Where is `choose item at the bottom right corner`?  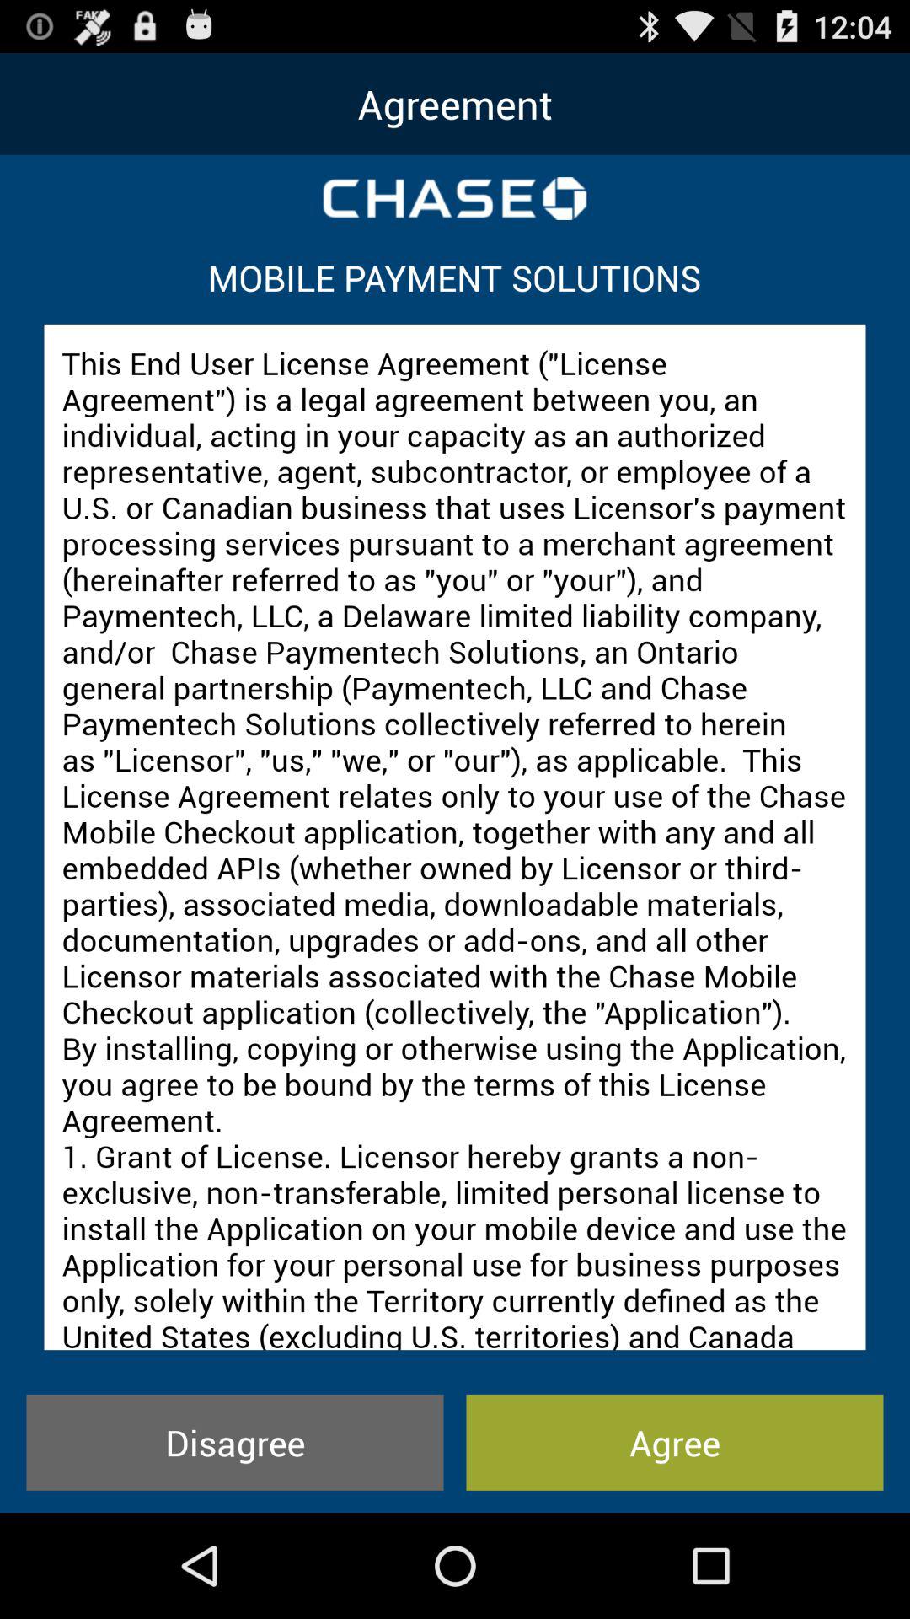 choose item at the bottom right corner is located at coordinates (674, 1442).